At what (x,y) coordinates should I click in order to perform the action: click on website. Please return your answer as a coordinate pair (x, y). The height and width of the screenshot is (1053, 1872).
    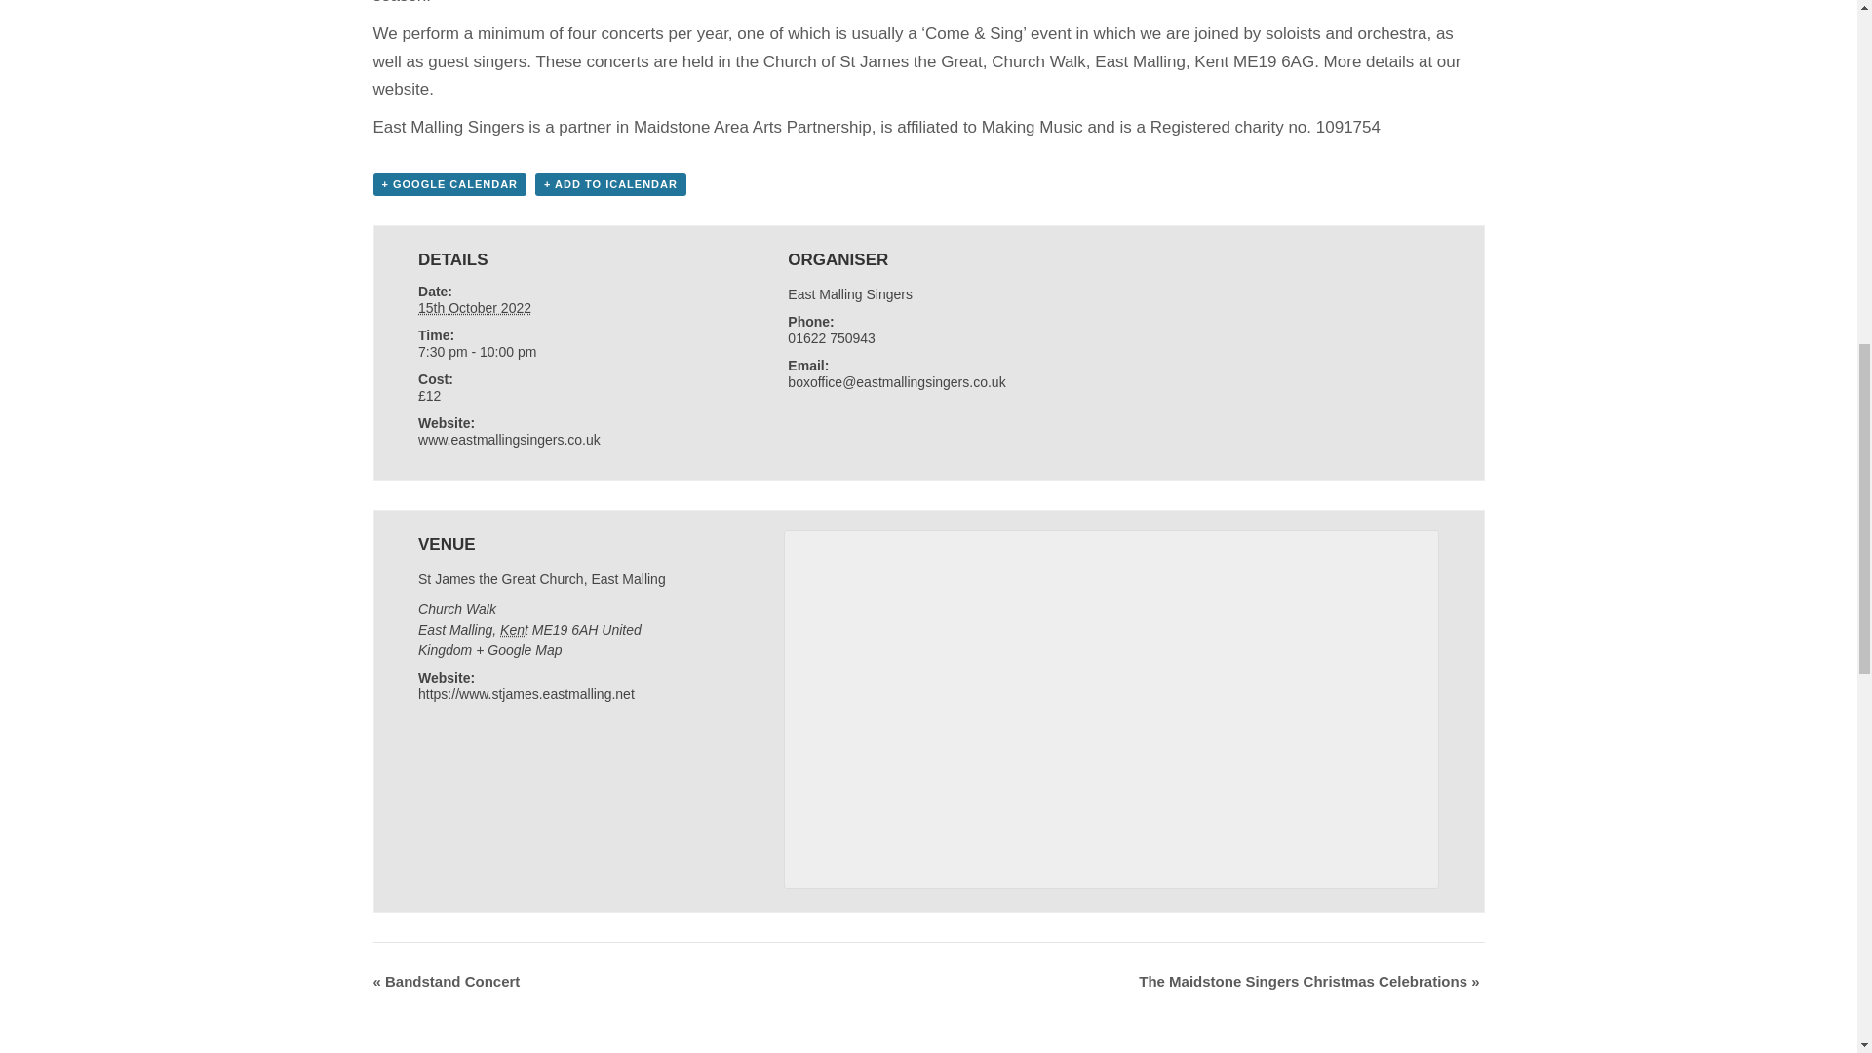
    Looking at the image, I should click on (400, 90).